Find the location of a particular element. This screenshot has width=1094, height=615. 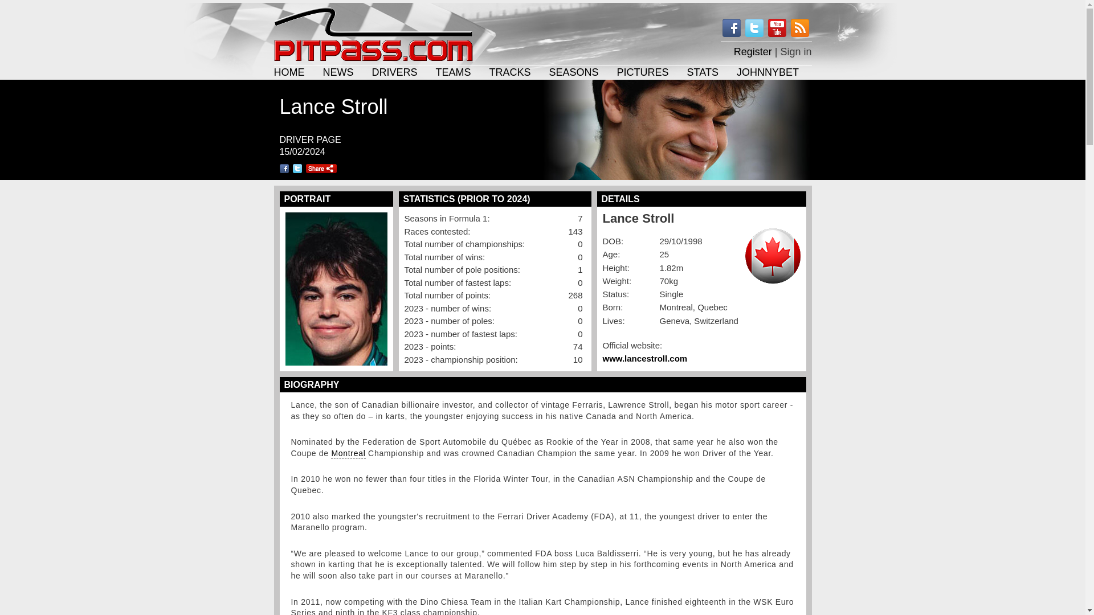

NEWS is located at coordinates (338, 72).